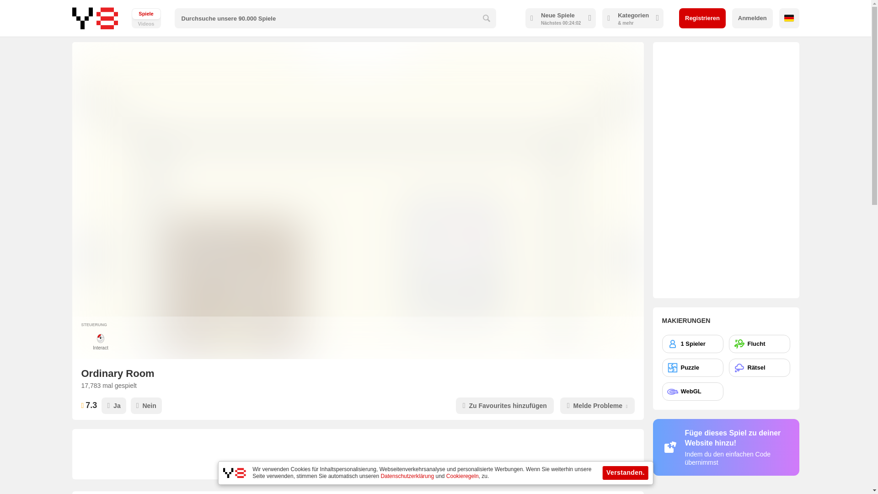 The height and width of the screenshot is (494, 878). What do you see at coordinates (462, 476) in the screenshot?
I see `Cookieregeln` at bounding box center [462, 476].